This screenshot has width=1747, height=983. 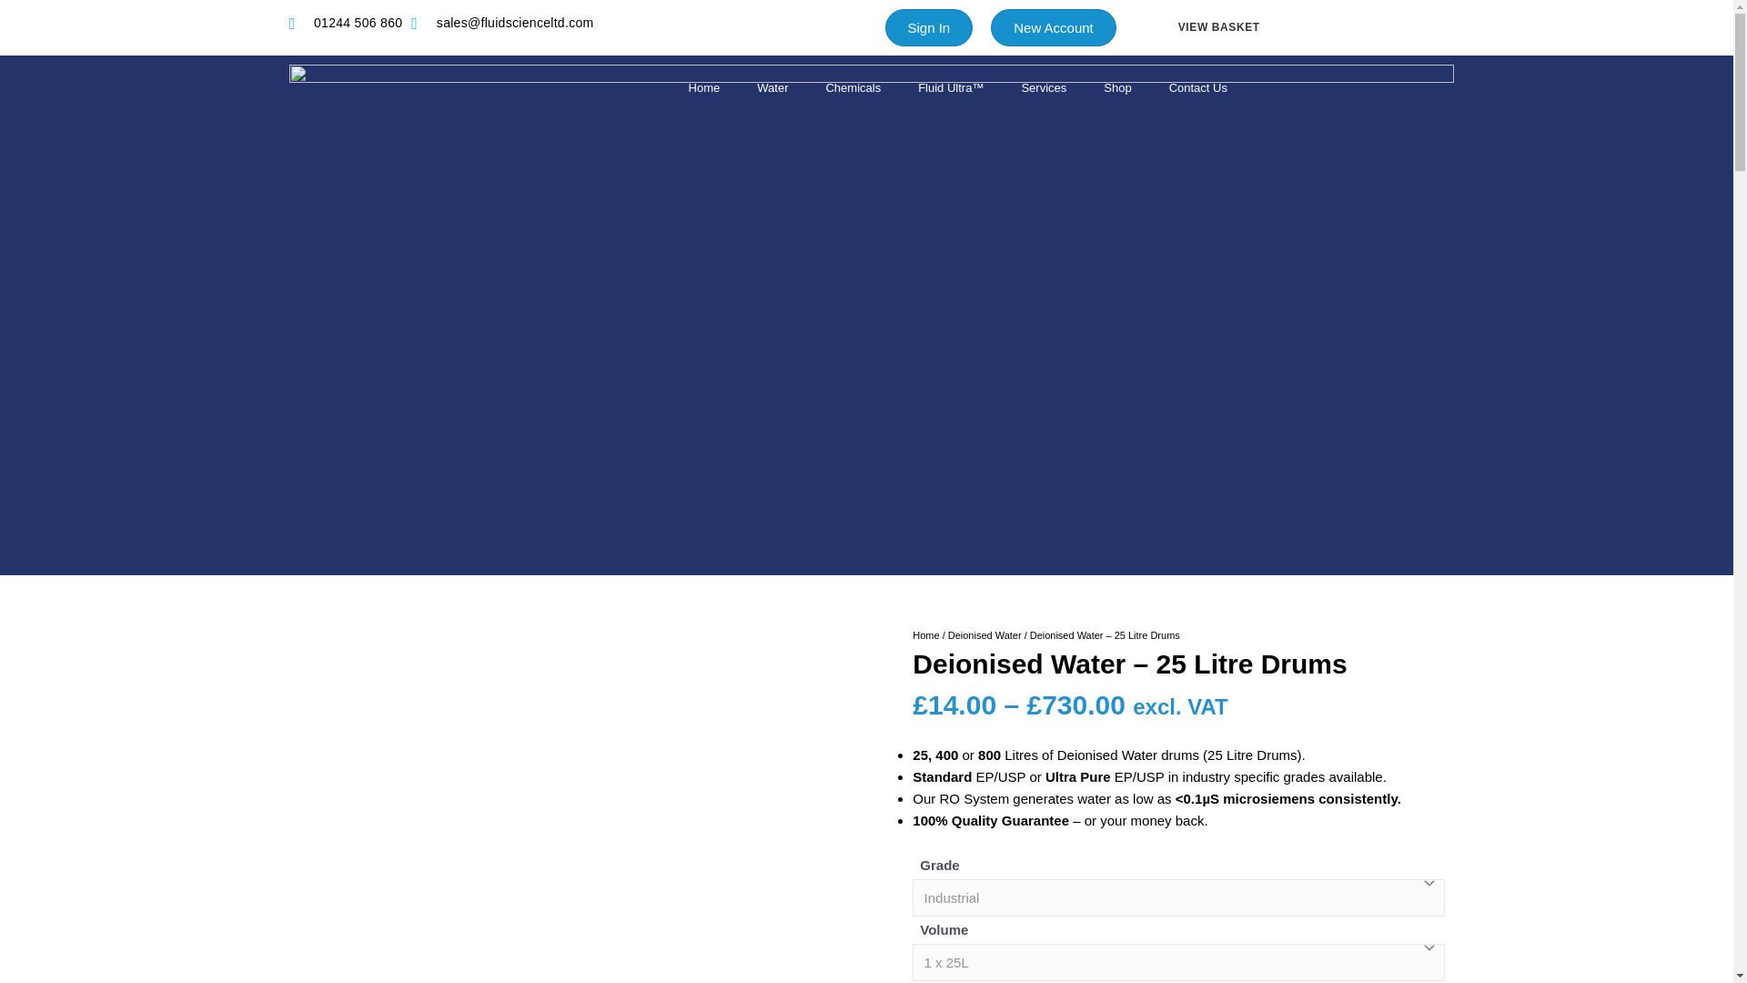 I want to click on Water, so click(x=772, y=87).